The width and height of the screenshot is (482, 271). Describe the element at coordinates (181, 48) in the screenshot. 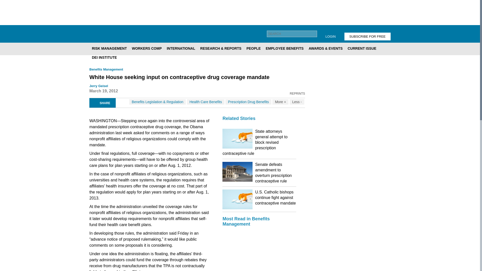

I see `INTERNATIONAL` at that location.